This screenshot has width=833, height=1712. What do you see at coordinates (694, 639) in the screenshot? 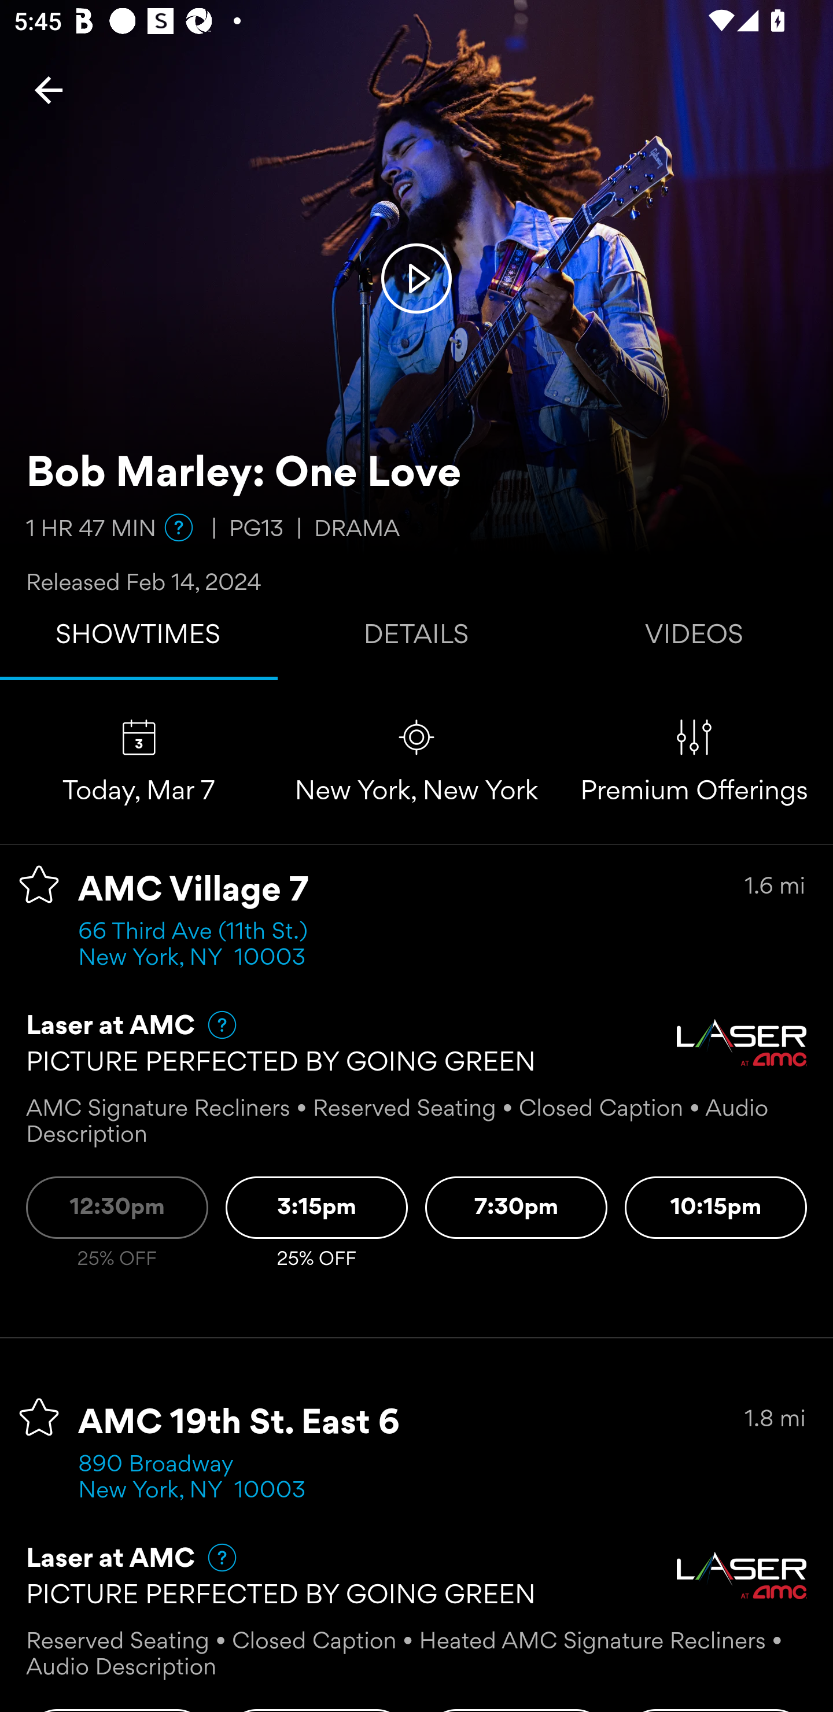
I see `VIDEOS
Tab 3 of 3` at bounding box center [694, 639].